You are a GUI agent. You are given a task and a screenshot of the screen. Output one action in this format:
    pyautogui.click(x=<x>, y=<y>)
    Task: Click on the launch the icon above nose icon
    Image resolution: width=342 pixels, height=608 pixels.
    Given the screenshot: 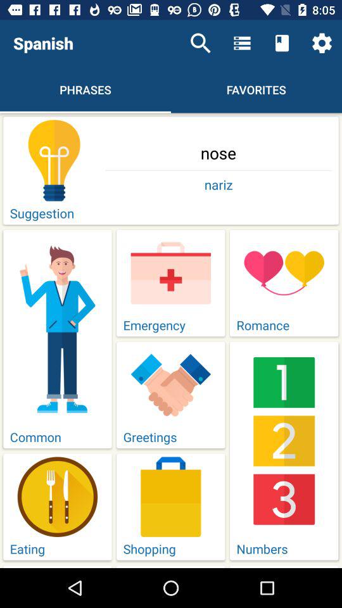 What is the action you would take?
    pyautogui.click(x=322, y=43)
    